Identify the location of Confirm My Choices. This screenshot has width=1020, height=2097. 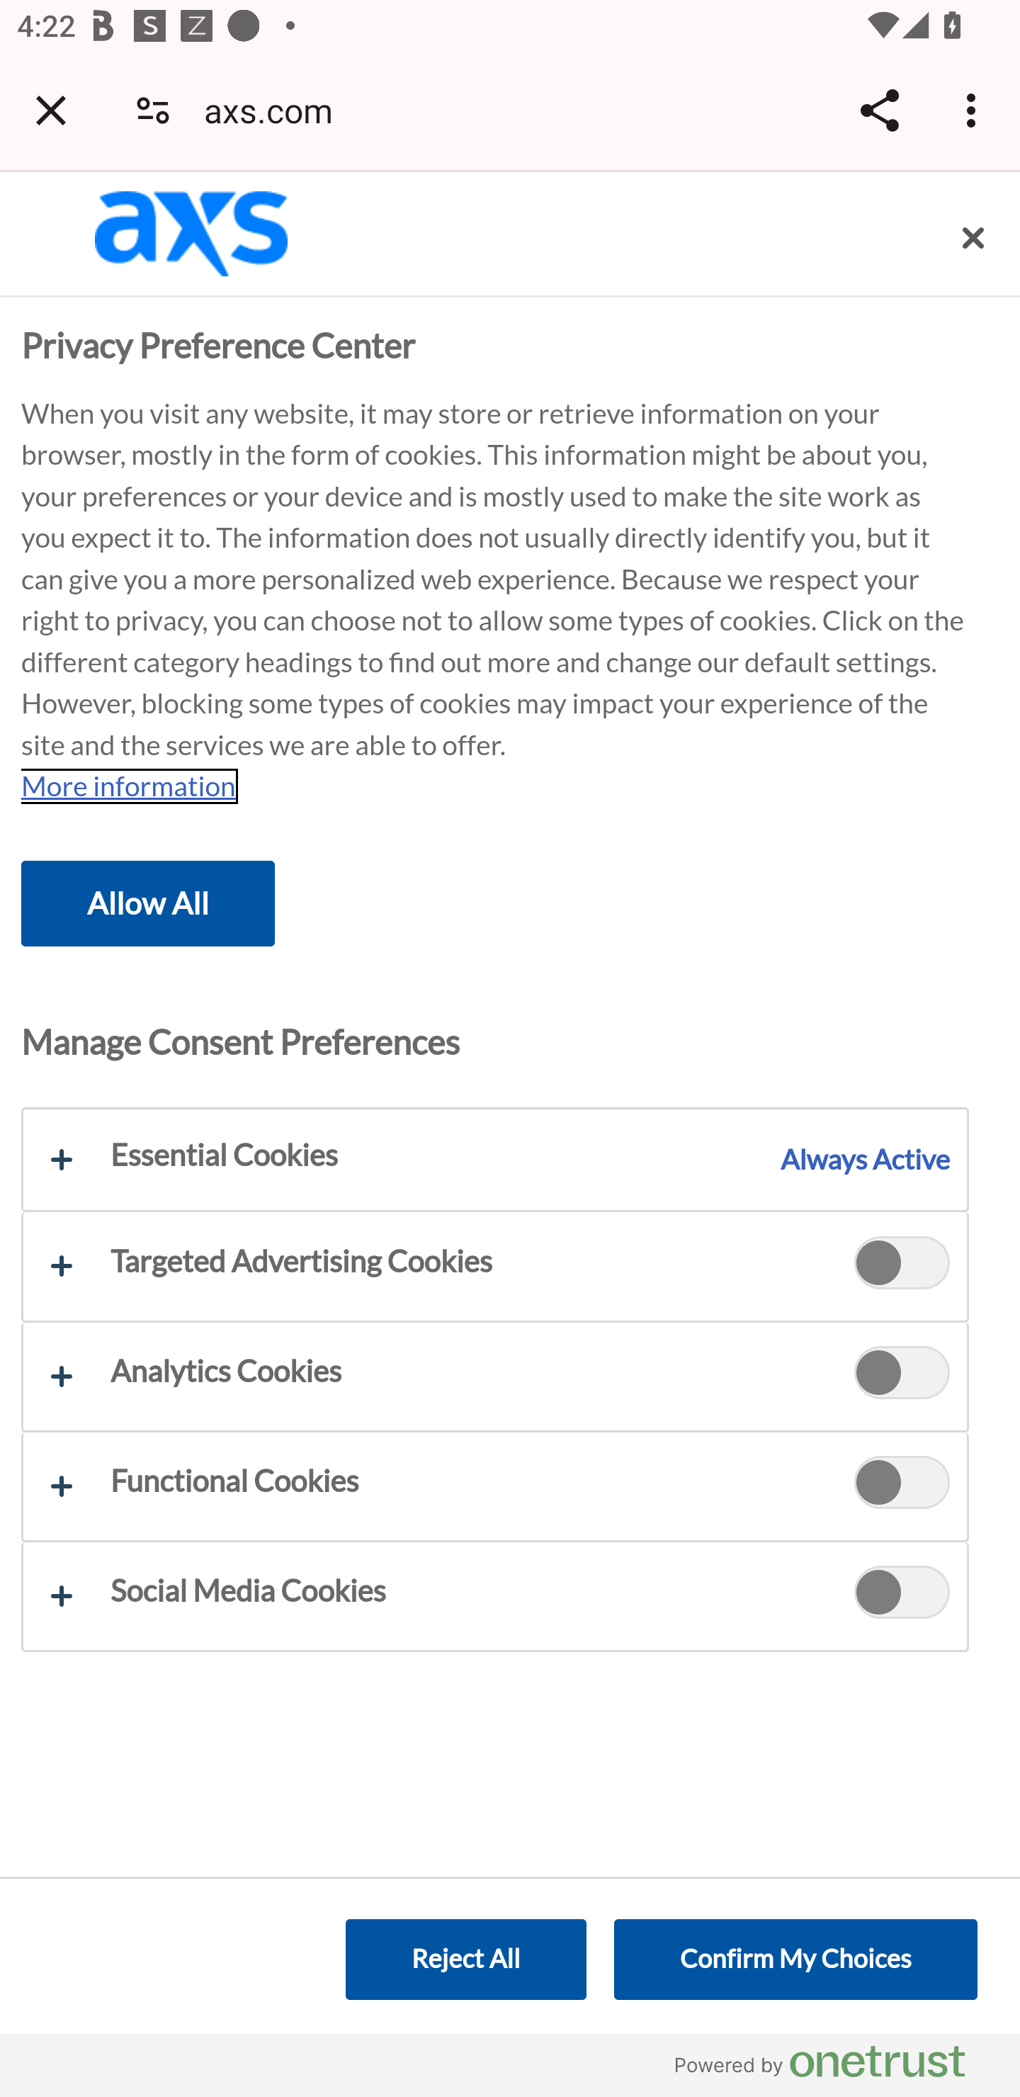
(795, 1960).